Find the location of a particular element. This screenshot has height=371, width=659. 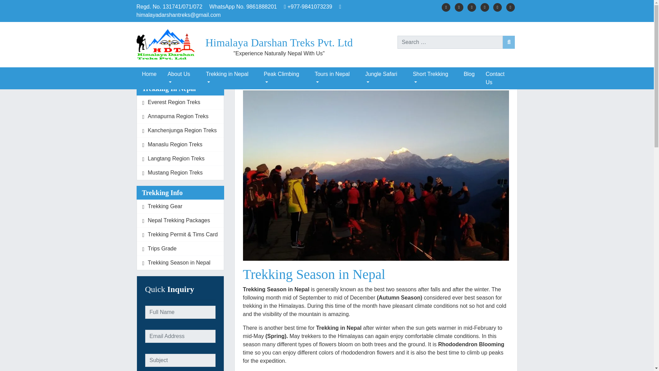

Trekking in Nepal is located at coordinates (229, 78).